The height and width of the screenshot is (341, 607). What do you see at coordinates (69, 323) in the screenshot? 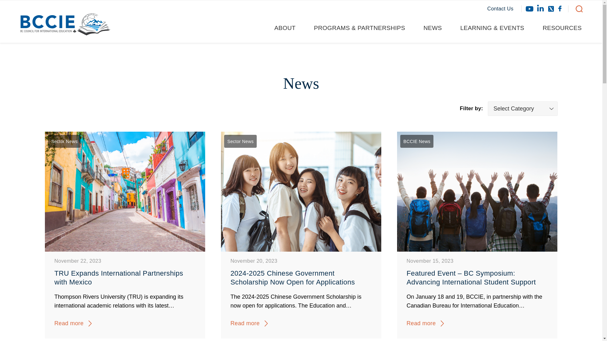
I see `Read more` at bounding box center [69, 323].